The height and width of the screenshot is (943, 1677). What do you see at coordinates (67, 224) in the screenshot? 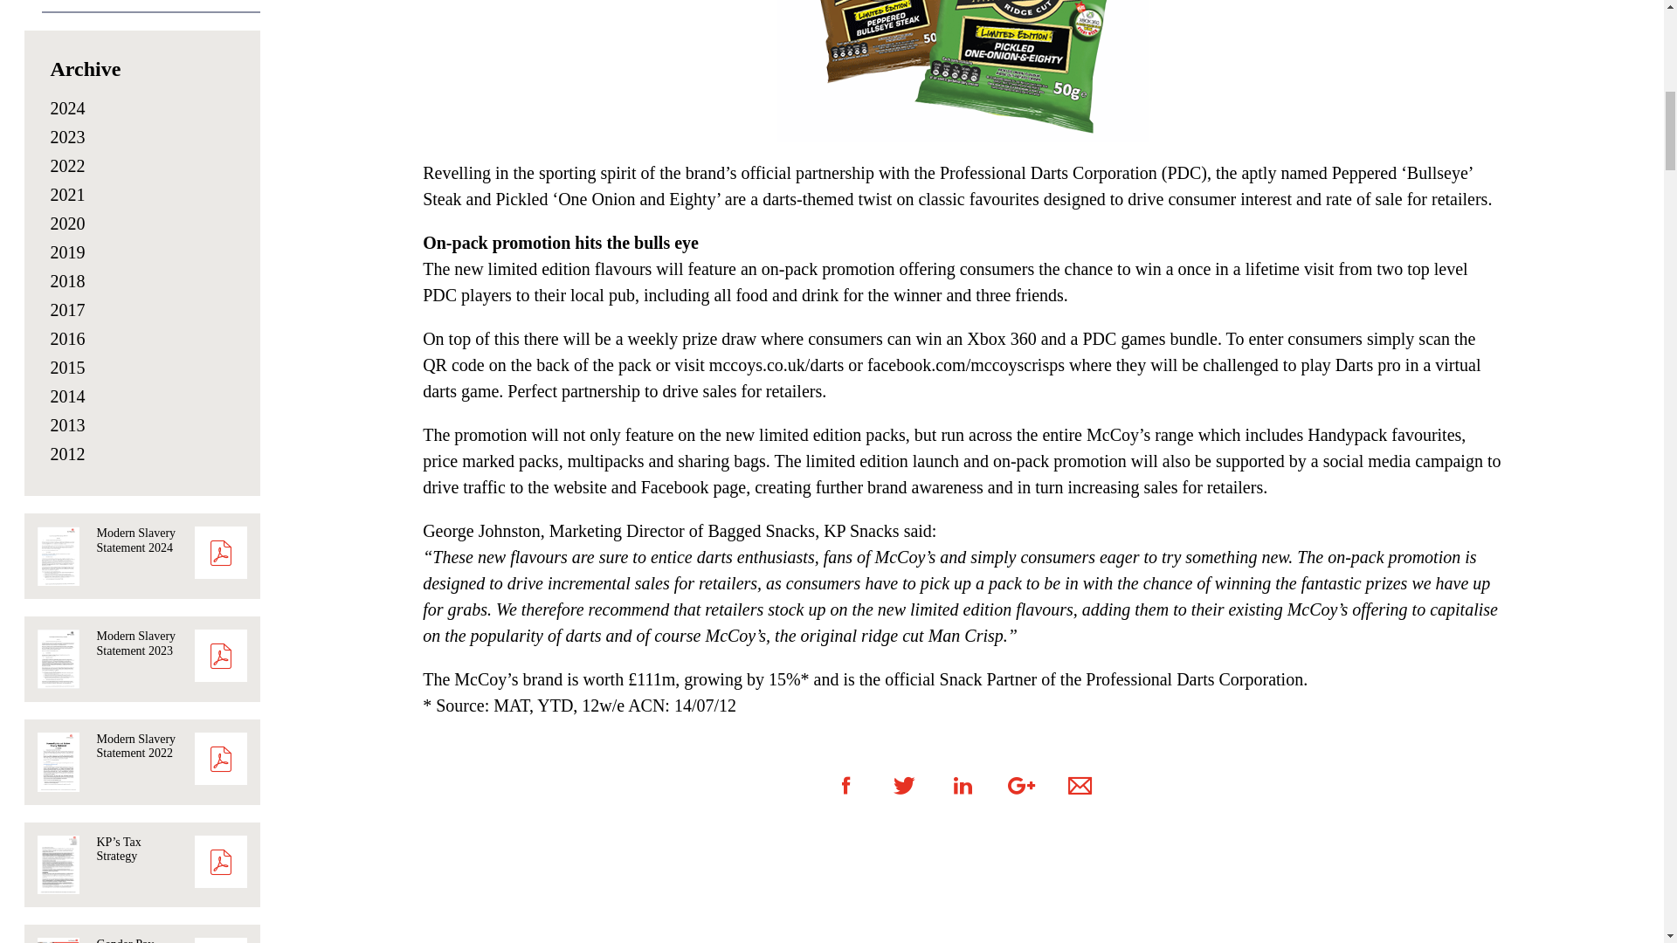
I see `2020` at bounding box center [67, 224].